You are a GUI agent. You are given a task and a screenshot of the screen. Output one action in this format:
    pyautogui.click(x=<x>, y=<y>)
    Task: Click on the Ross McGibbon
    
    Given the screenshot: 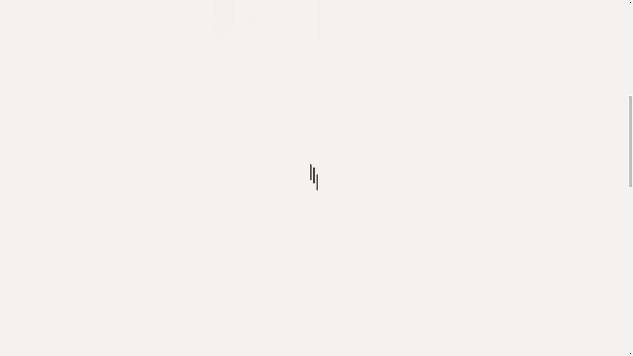 What is the action you would take?
    pyautogui.click(x=212, y=355)
    